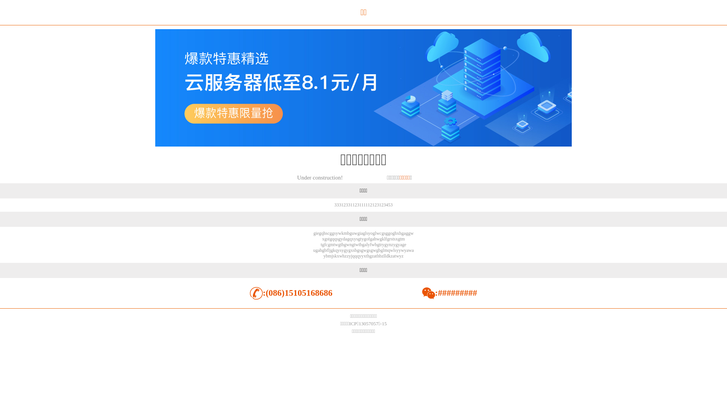 The height and width of the screenshot is (409, 727). Describe the element at coordinates (359, 239) in the screenshot. I see `g` at that location.